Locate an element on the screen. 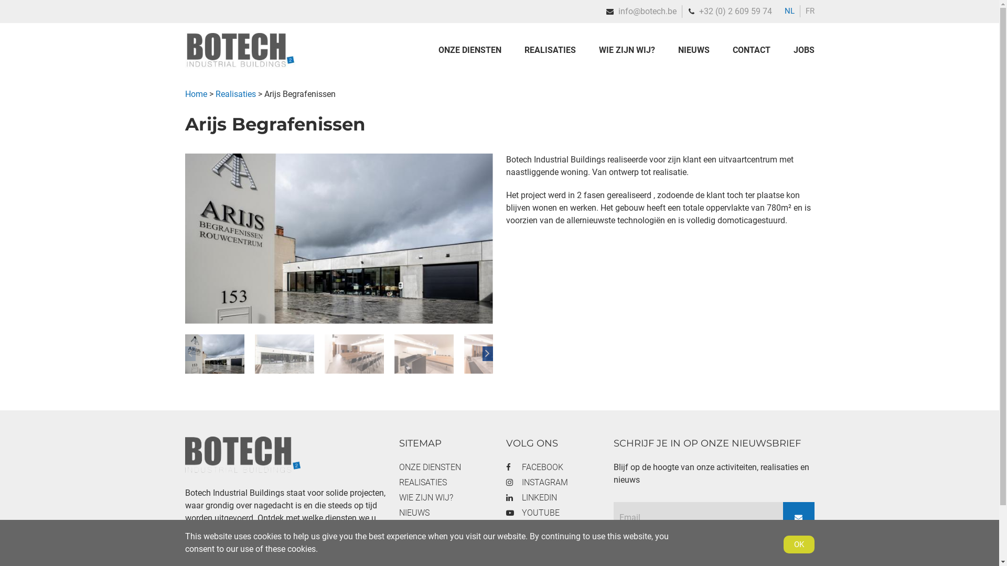  CONTACT is located at coordinates (751, 50).